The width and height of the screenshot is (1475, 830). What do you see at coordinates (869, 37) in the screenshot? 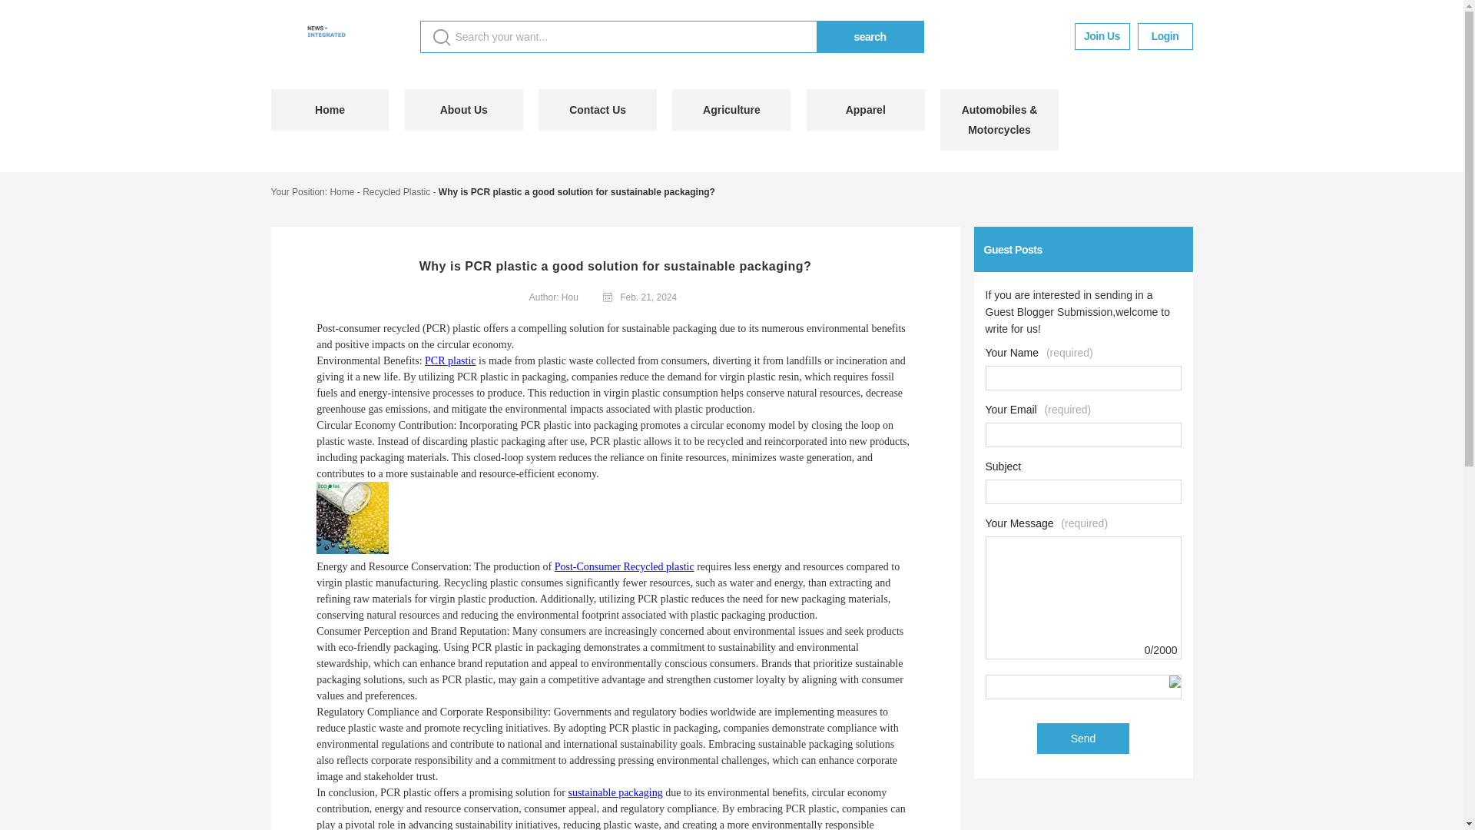
I see `search` at bounding box center [869, 37].